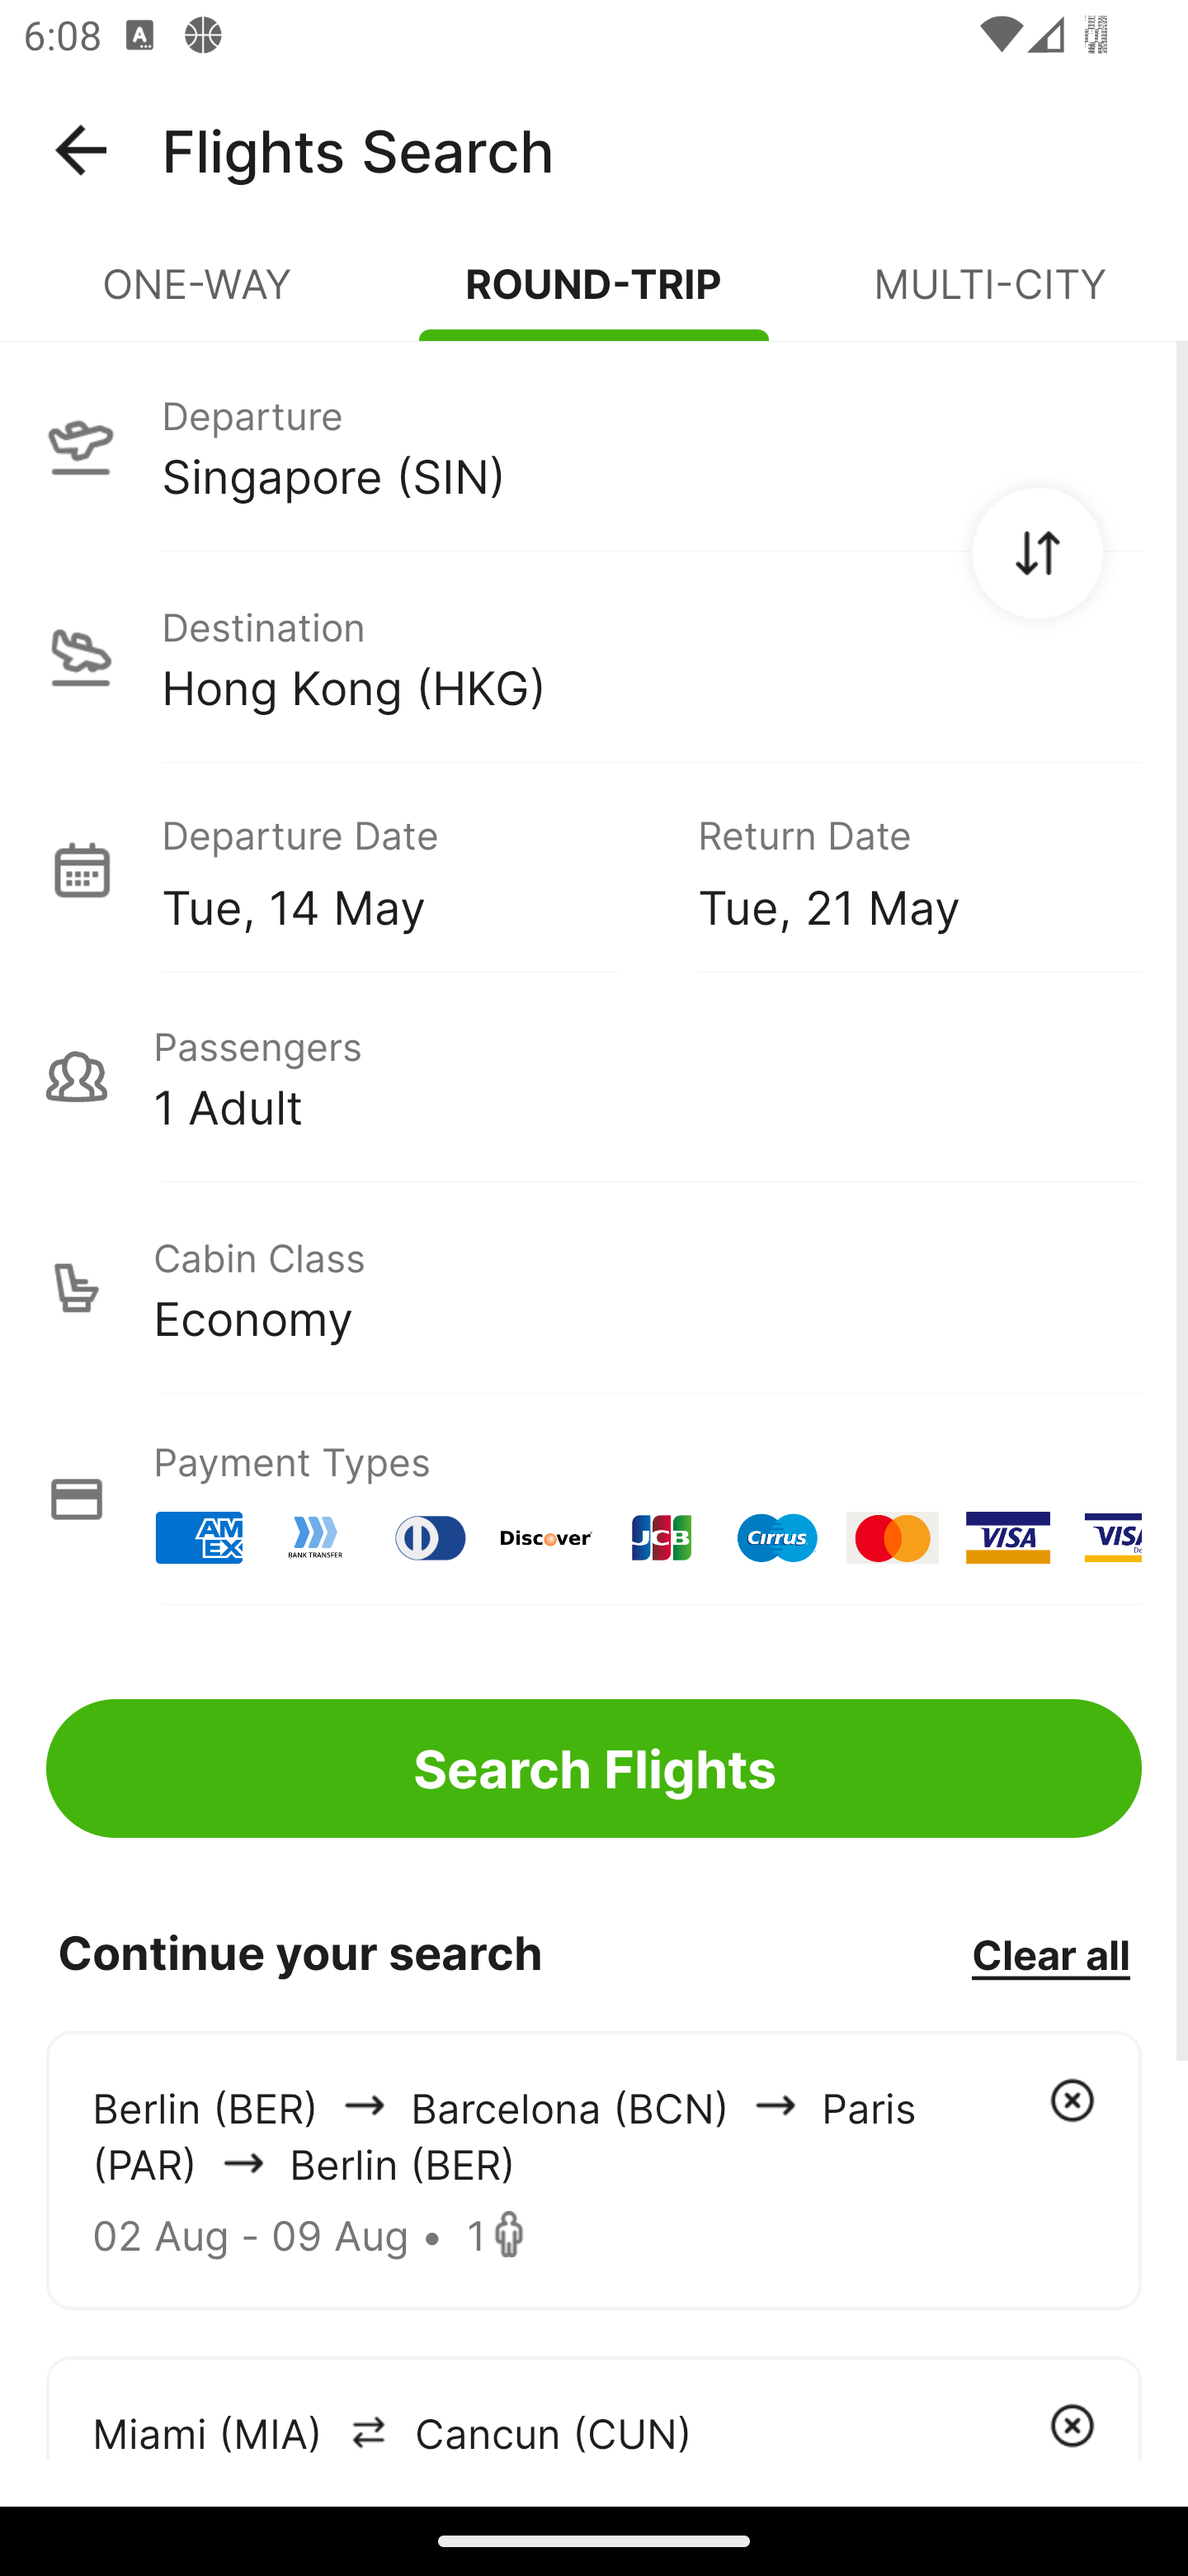 The height and width of the screenshot is (2576, 1188). Describe the element at coordinates (594, 1769) in the screenshot. I see `Search Flights` at that location.